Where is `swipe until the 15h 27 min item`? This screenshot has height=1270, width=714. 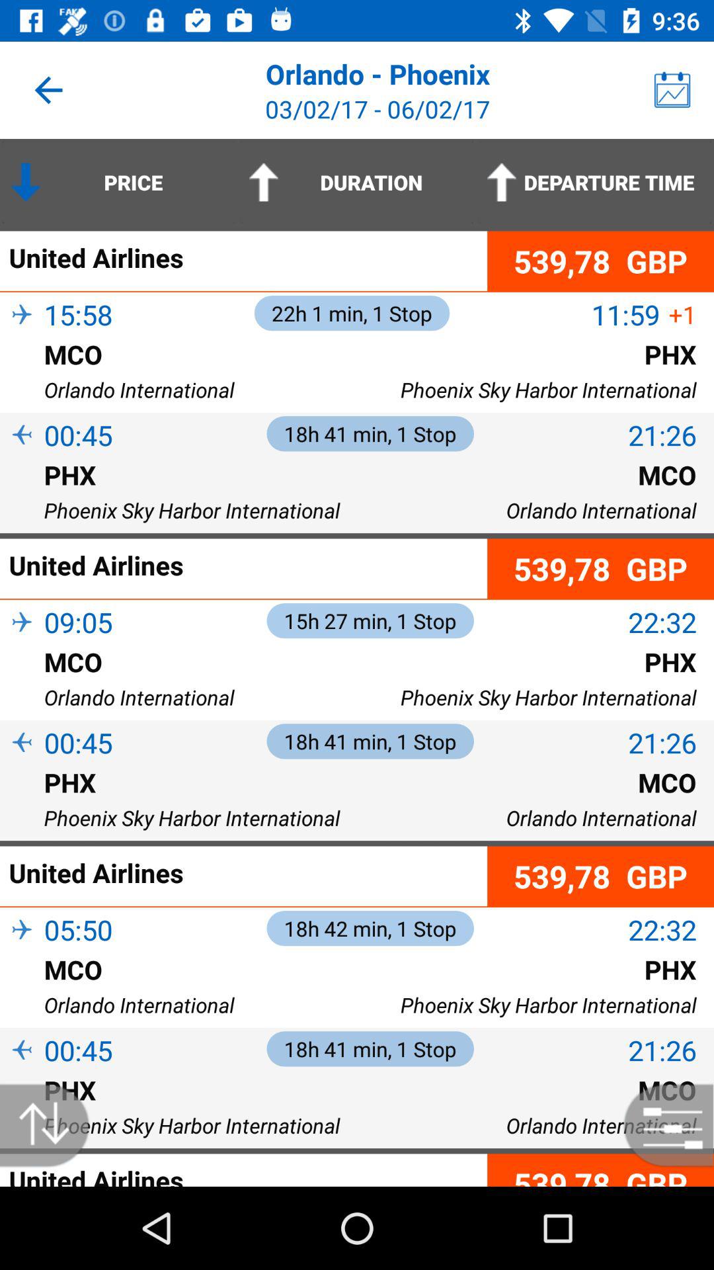 swipe until the 15h 27 min item is located at coordinates (370, 620).